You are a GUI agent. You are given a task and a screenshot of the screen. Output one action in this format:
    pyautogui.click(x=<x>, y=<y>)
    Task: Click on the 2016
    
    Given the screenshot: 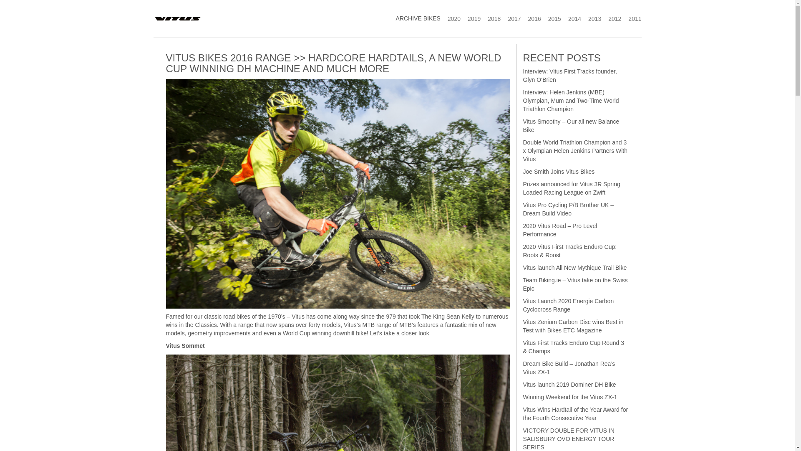 What is the action you would take?
    pyautogui.click(x=531, y=18)
    